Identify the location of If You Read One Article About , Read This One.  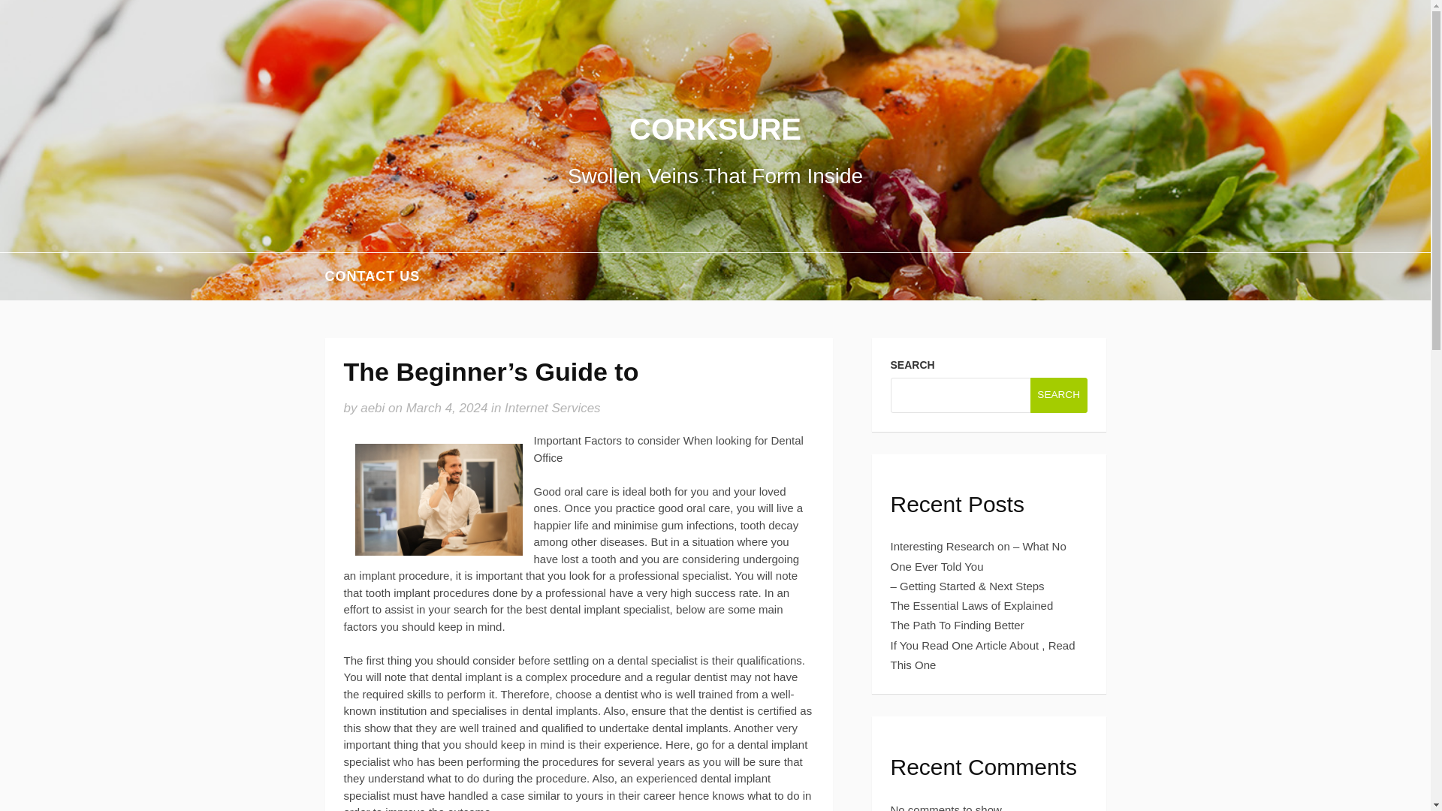
(983, 655).